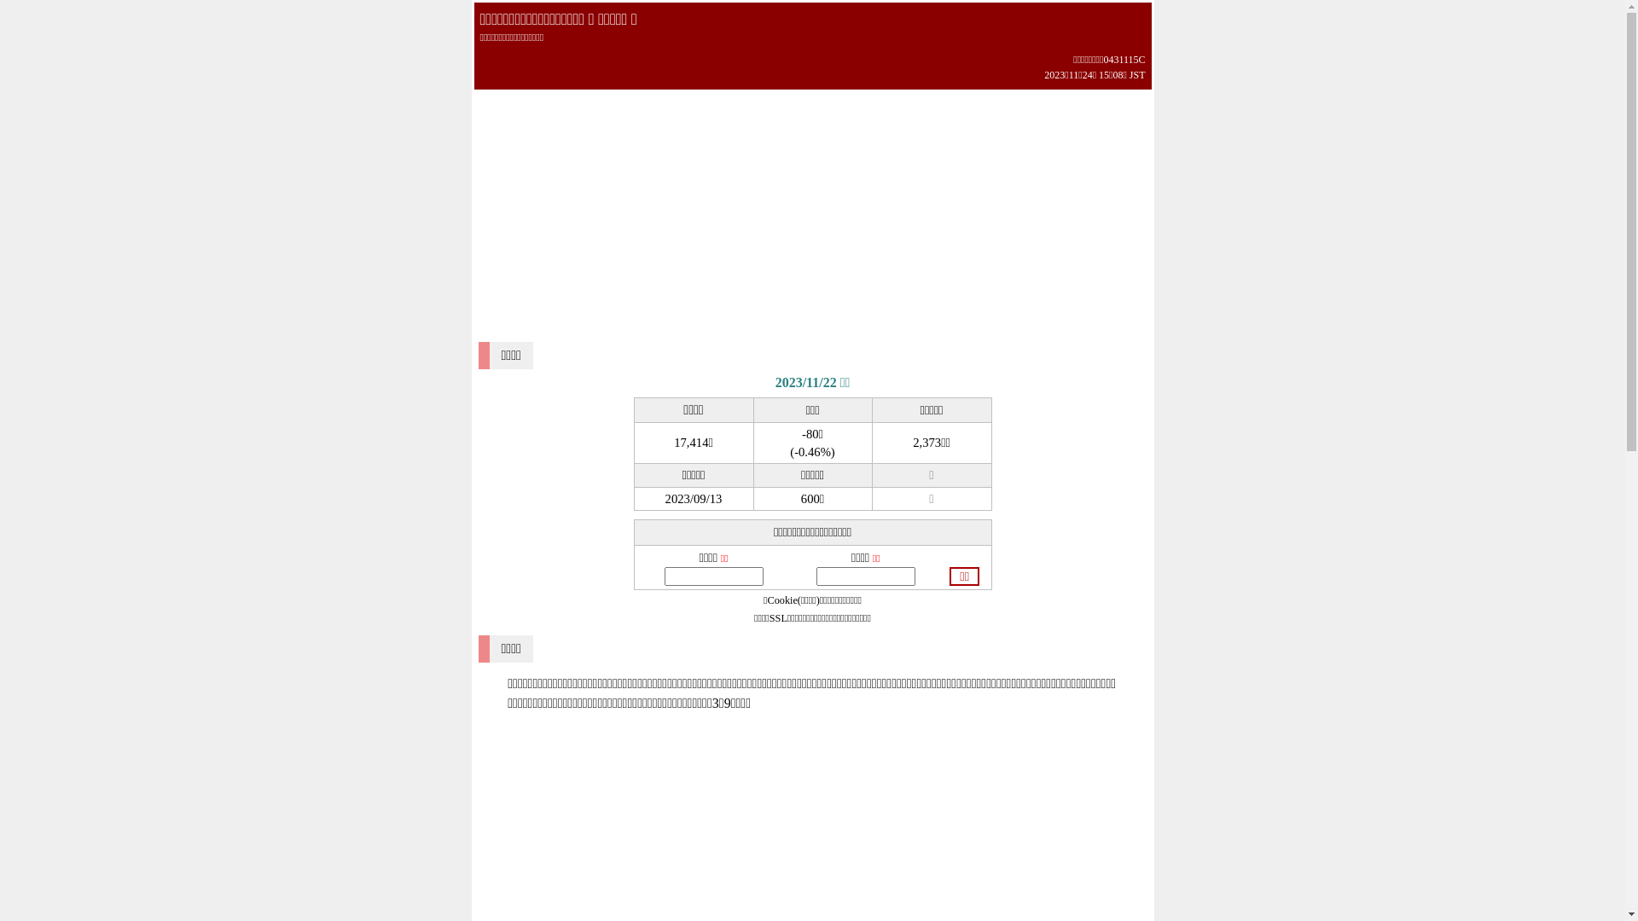  Describe the element at coordinates (813, 208) in the screenshot. I see `Advertisement` at that location.